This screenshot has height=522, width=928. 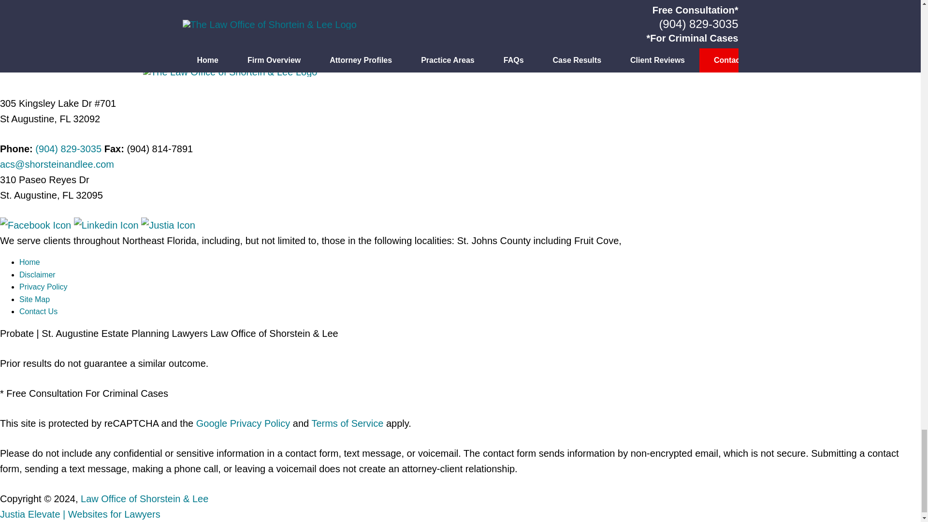 I want to click on Google Privacy Policy, so click(x=243, y=423).